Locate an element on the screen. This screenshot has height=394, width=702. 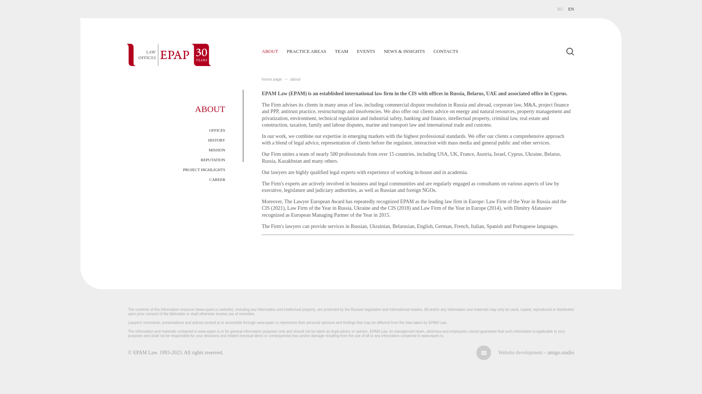
ABOUT is located at coordinates (270, 51).